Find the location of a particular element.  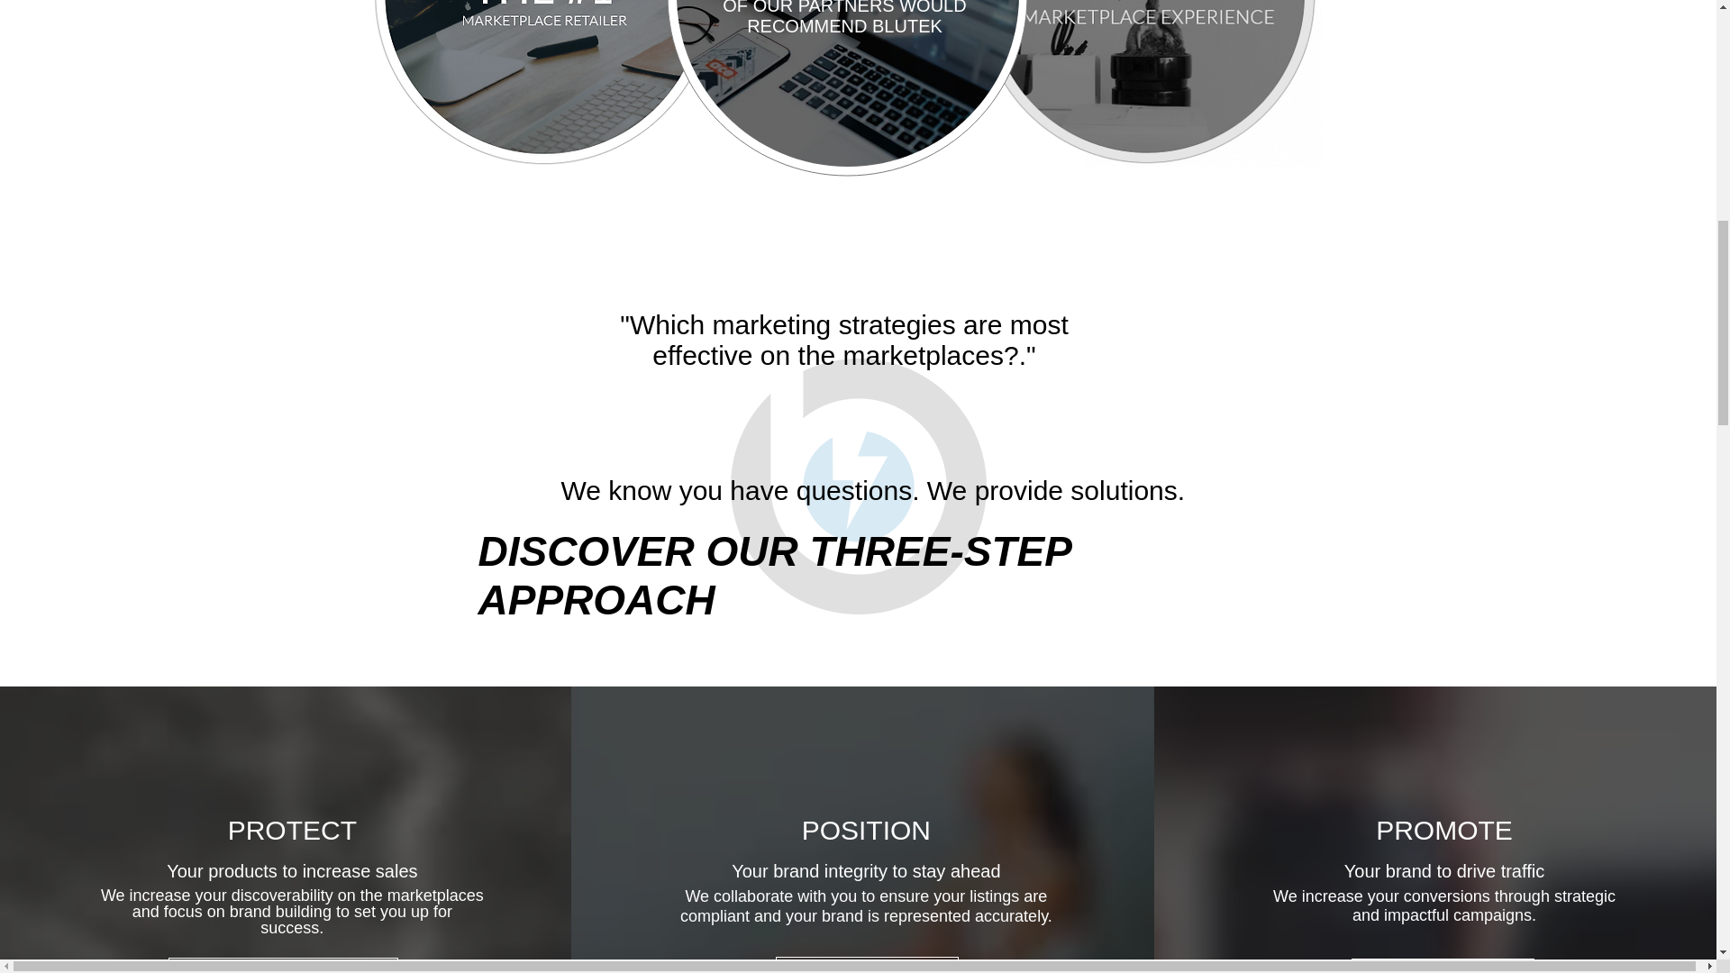

PROTECT YOUR BRAND is located at coordinates (867, 964).